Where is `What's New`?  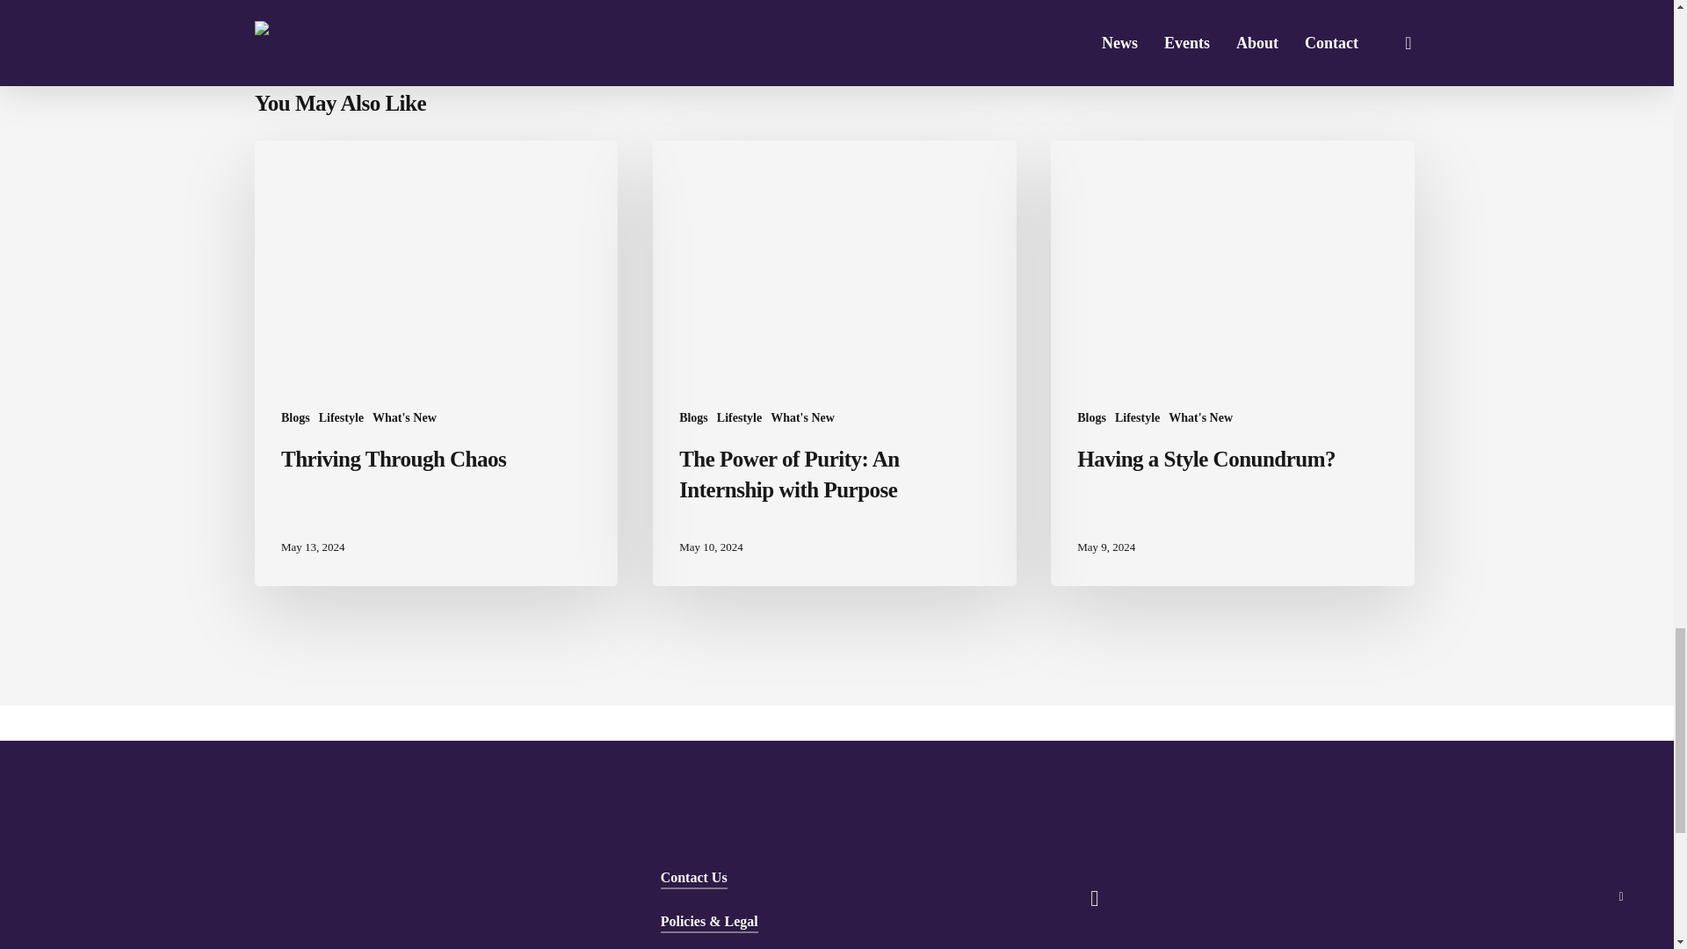 What's New is located at coordinates (404, 417).